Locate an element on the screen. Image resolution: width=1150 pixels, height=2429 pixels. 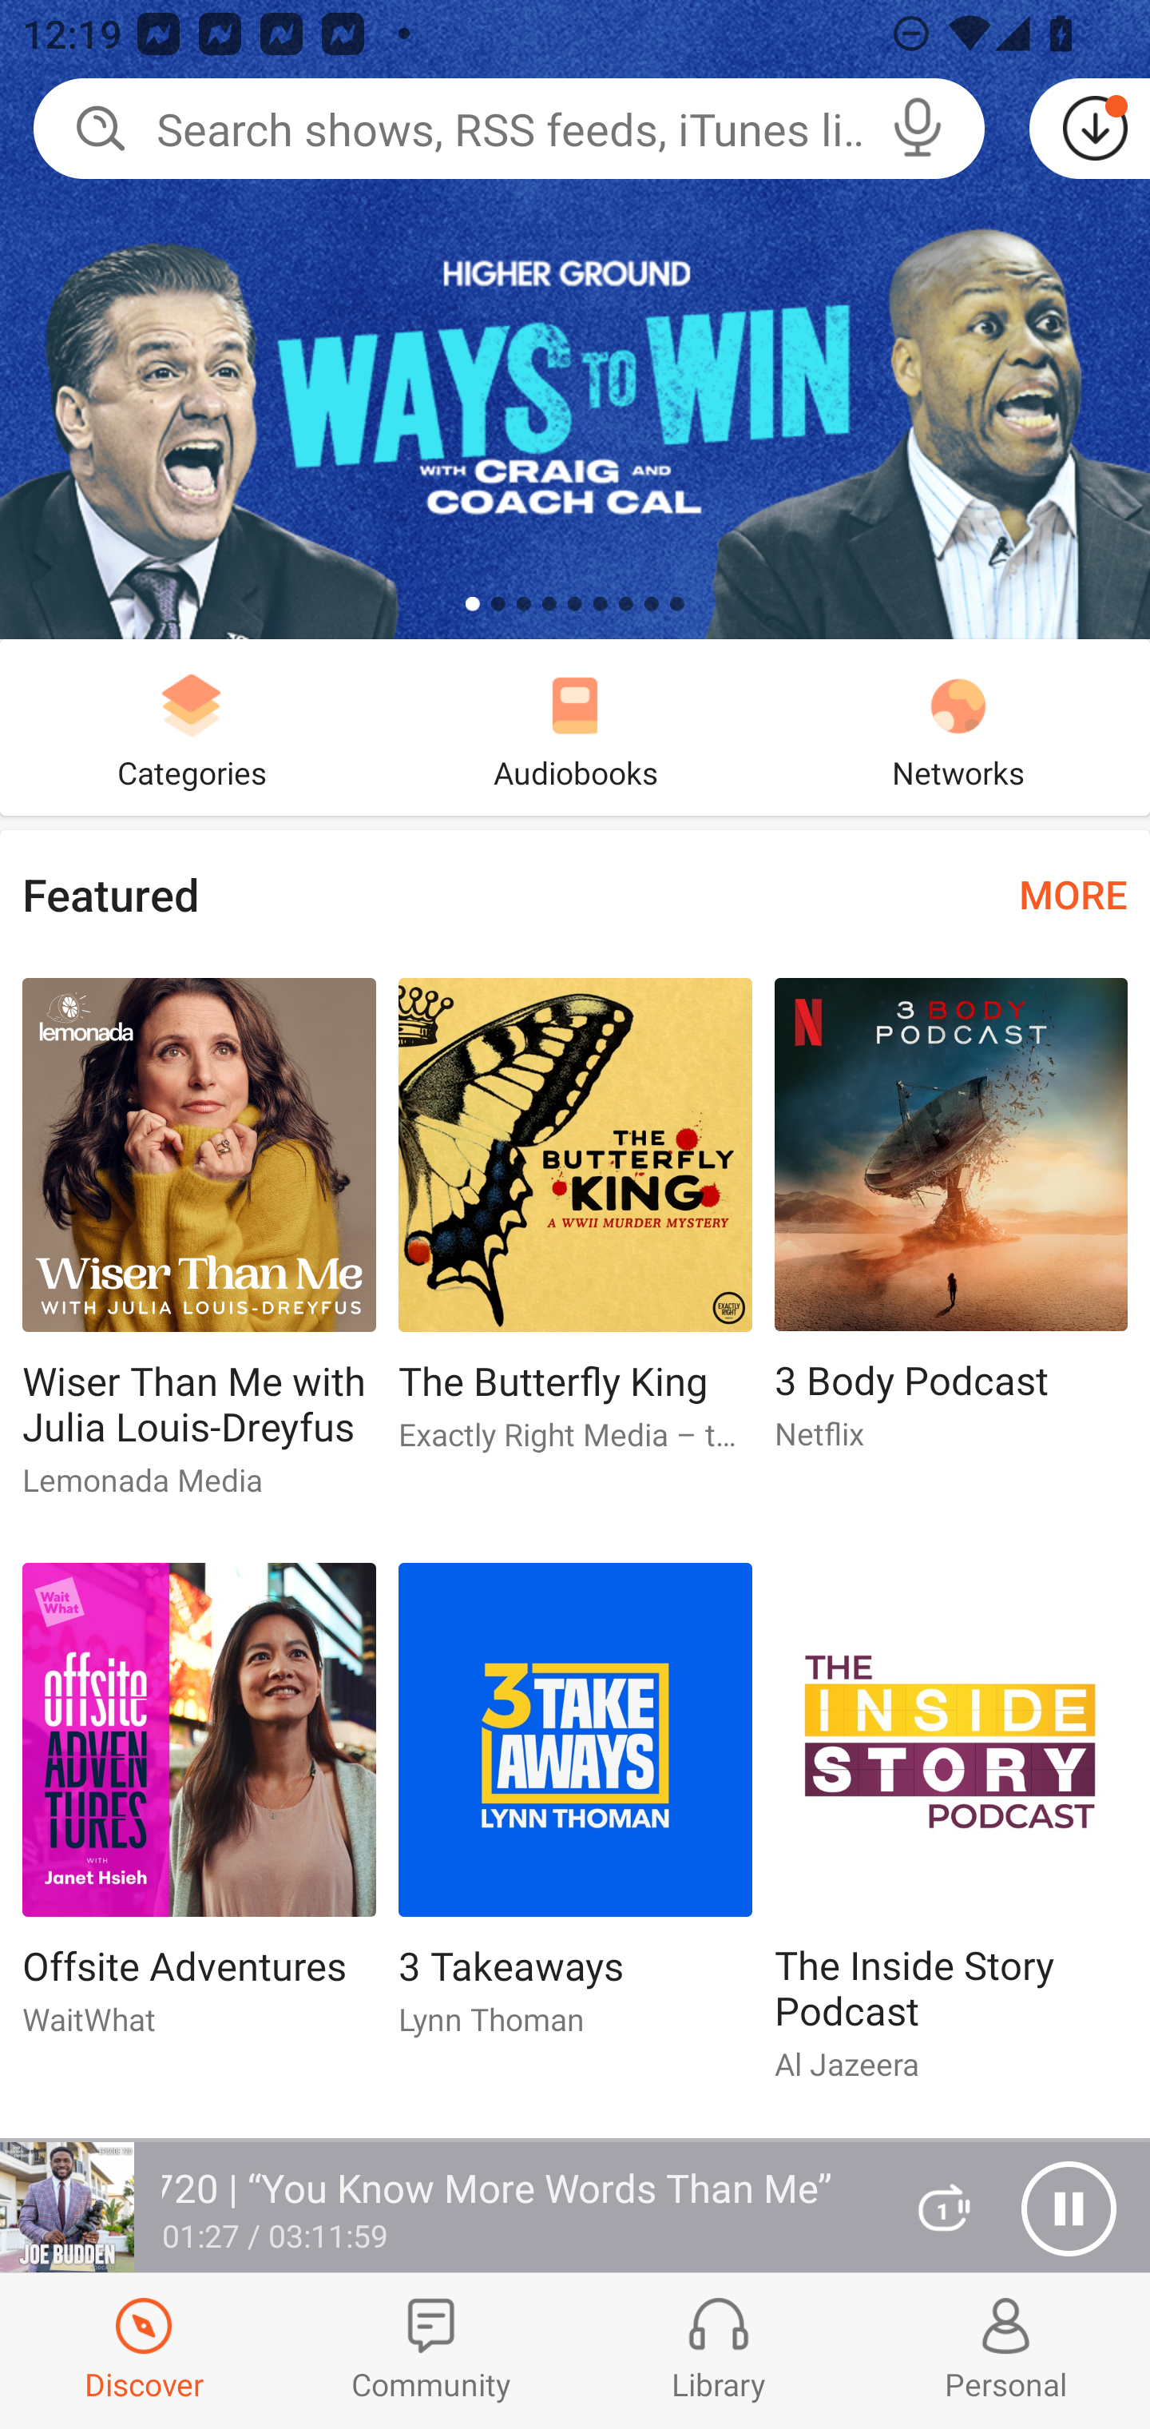
Discover is located at coordinates (144, 2351).